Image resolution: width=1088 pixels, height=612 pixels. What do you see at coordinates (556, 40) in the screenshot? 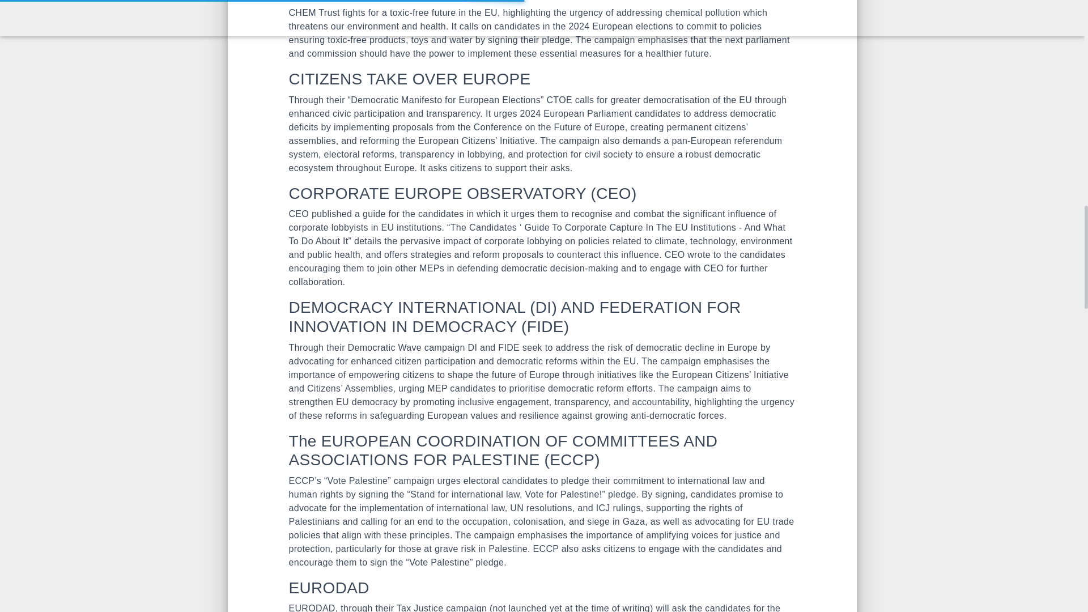
I see `pledge` at bounding box center [556, 40].